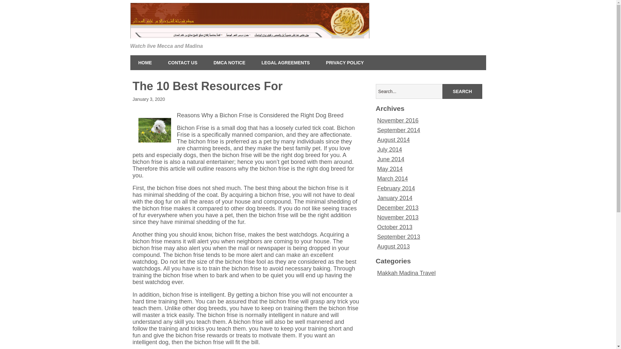  I want to click on DMCA NOTICE, so click(229, 63).